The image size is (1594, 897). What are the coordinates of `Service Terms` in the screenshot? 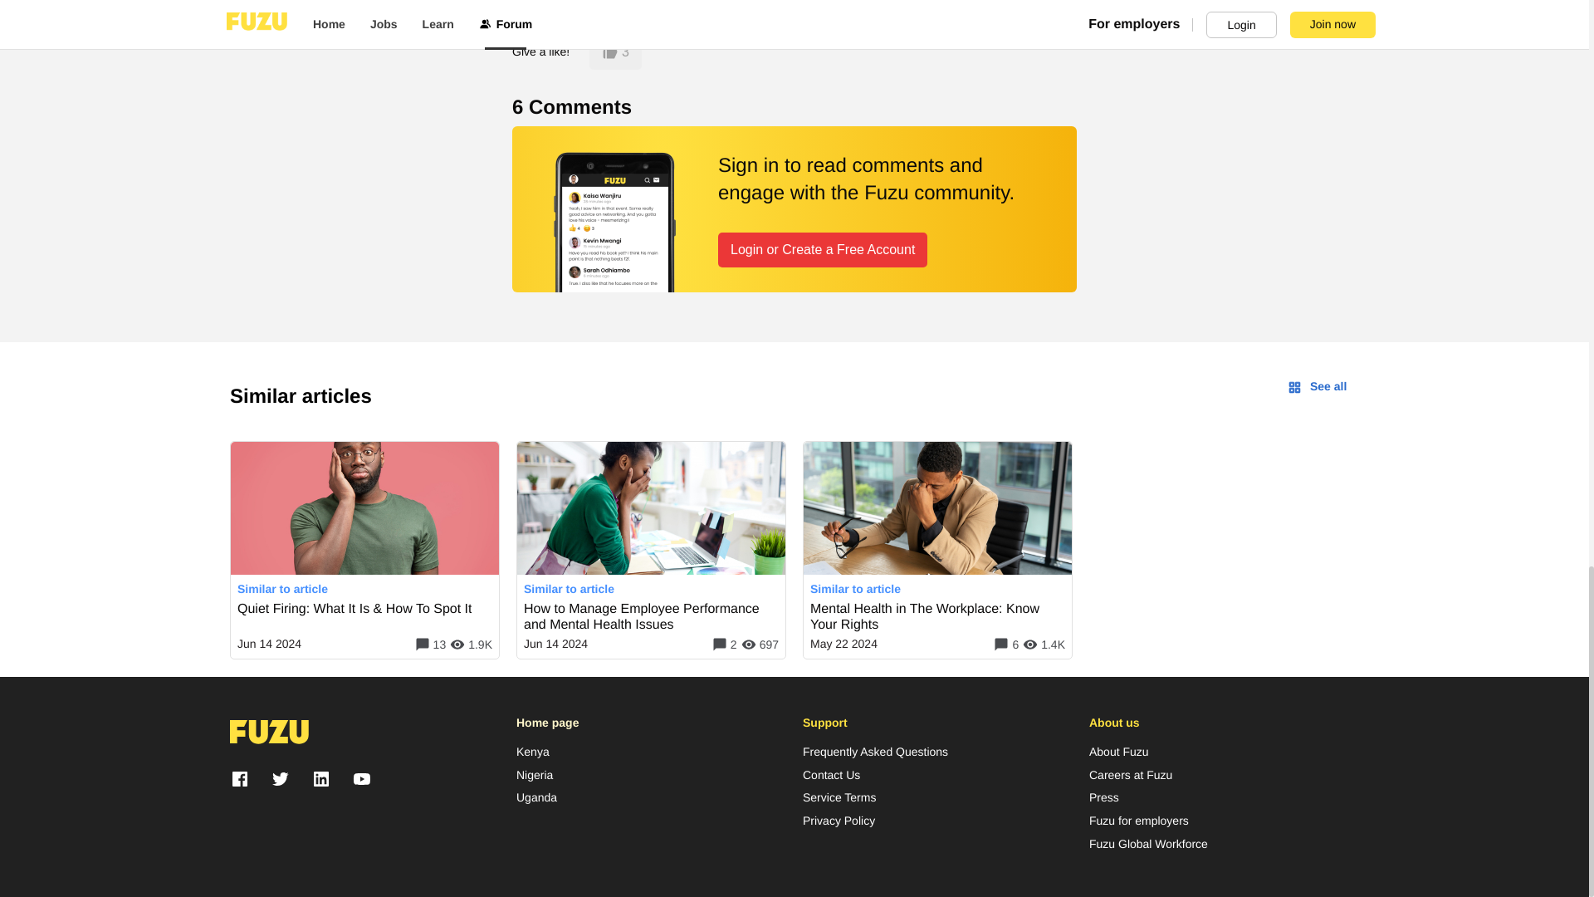 It's located at (839, 797).